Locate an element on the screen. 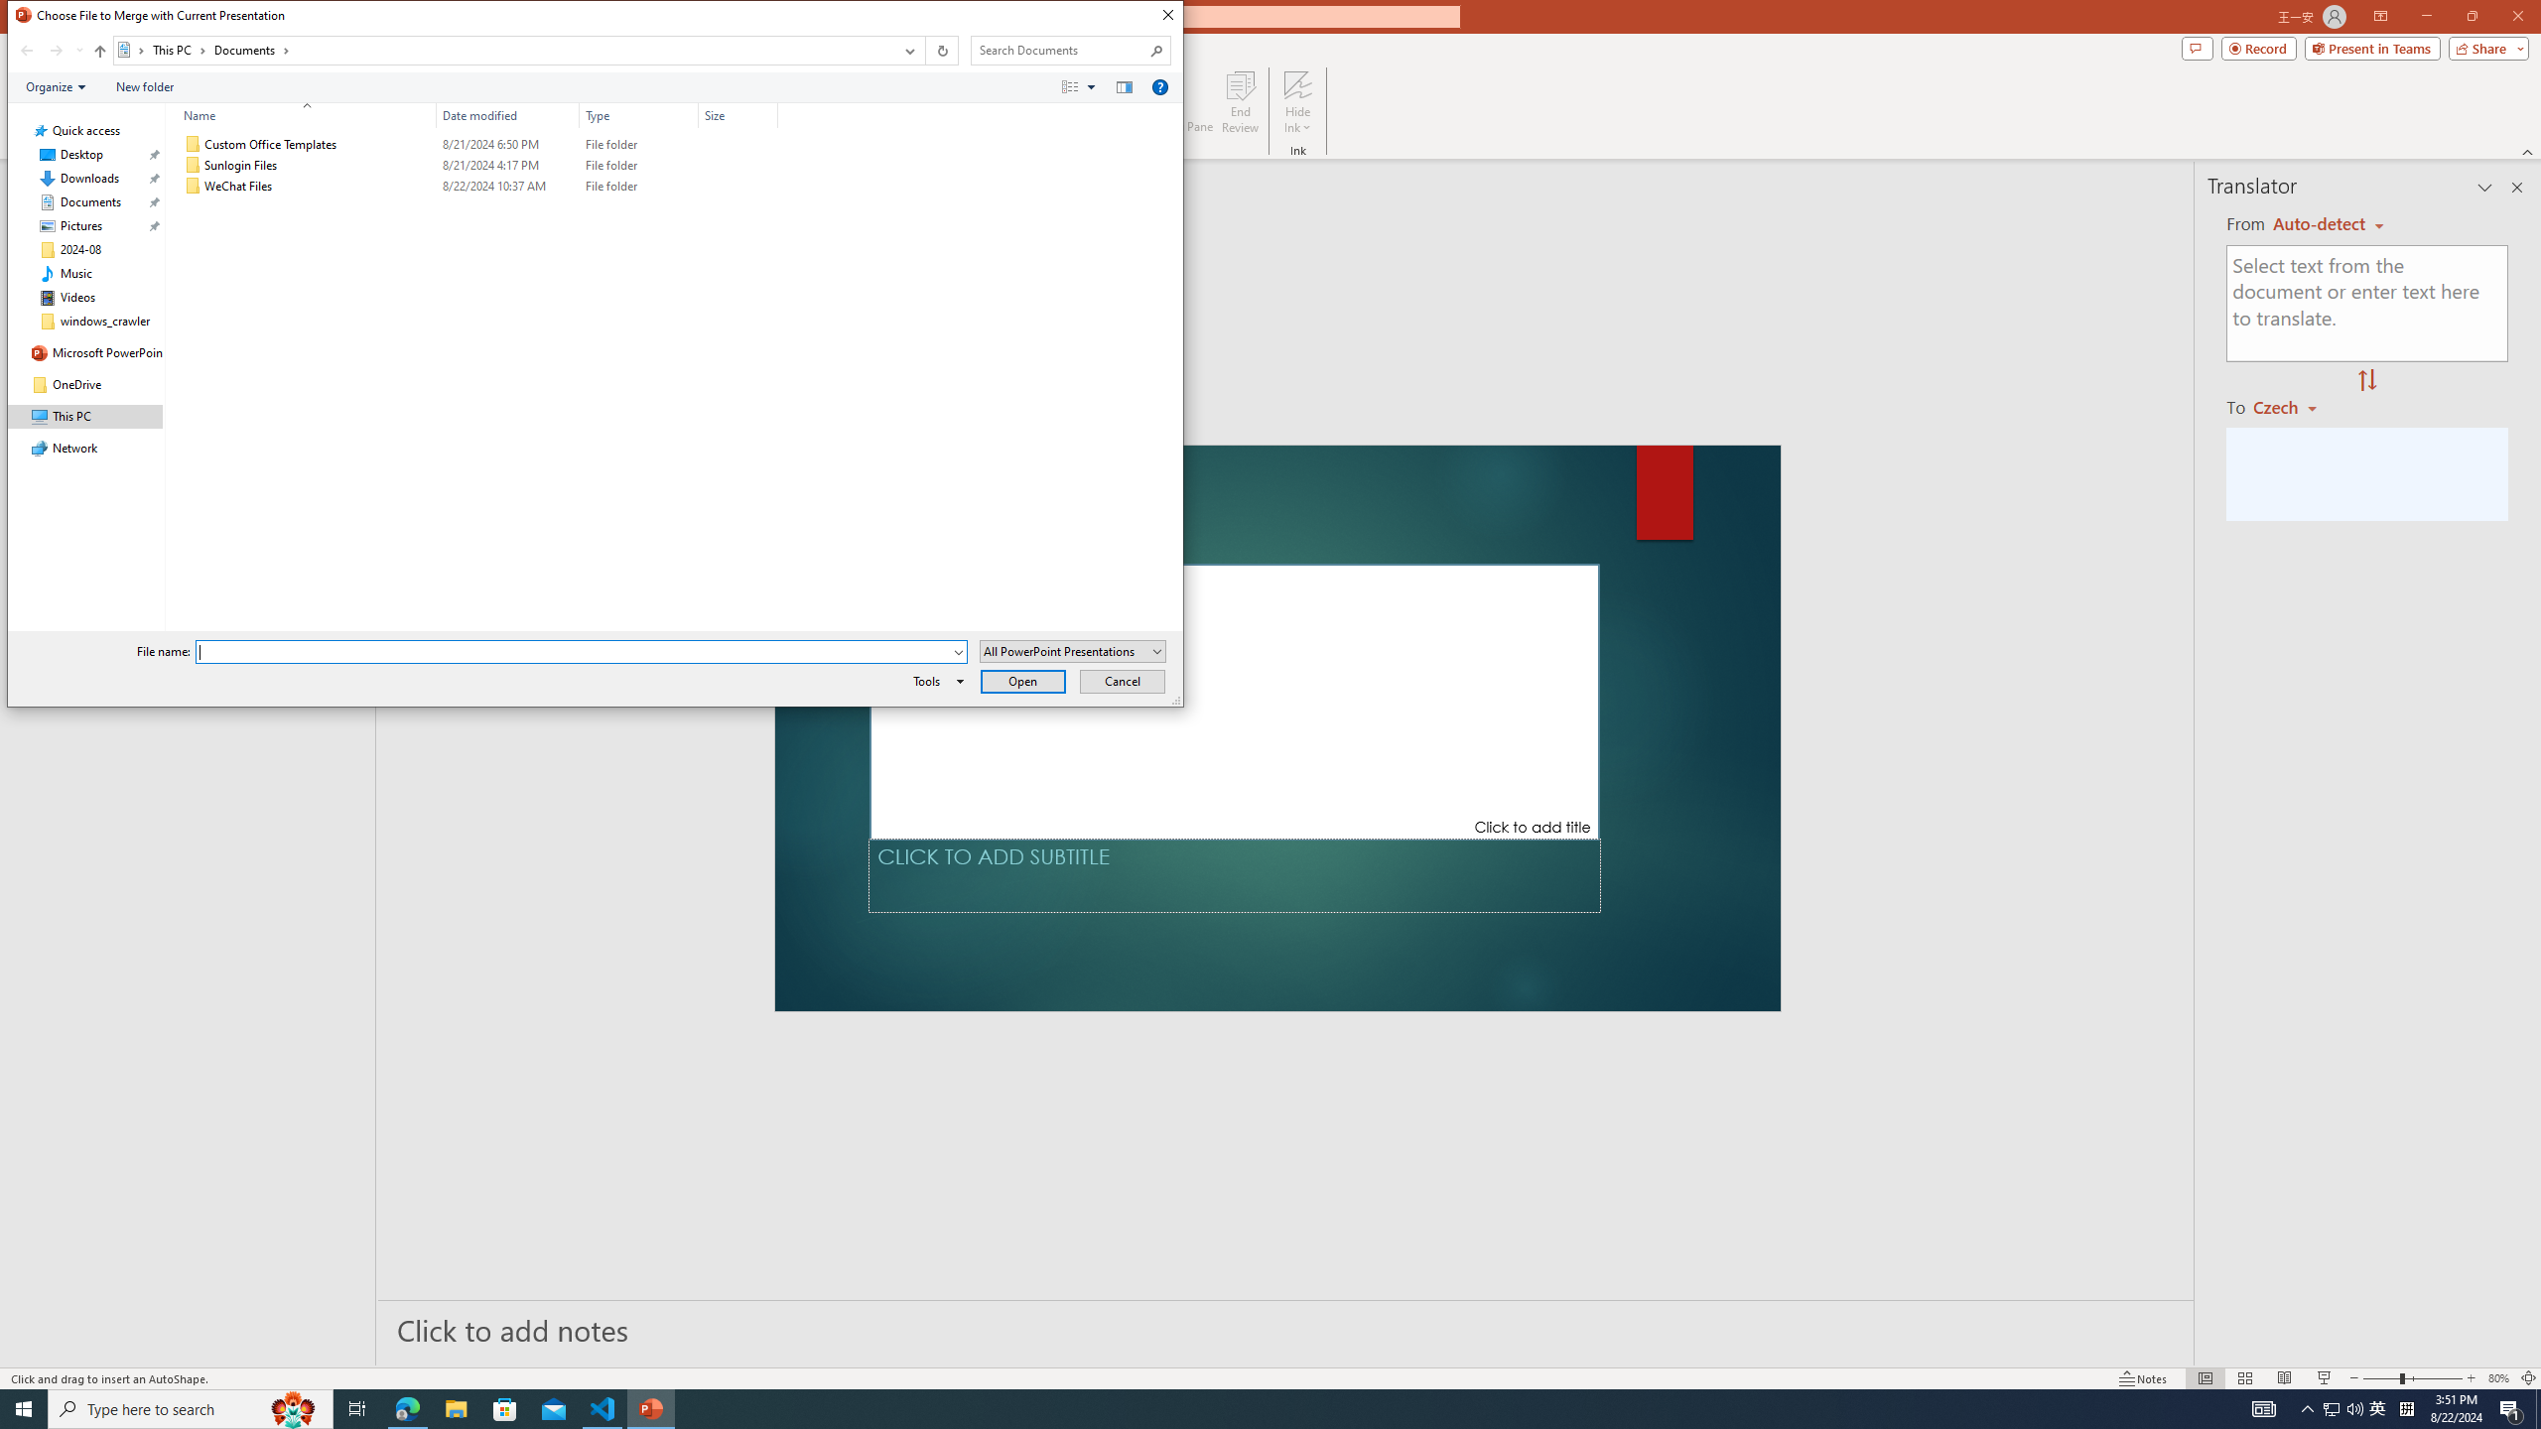 The width and height of the screenshot is (2541, 1429). View Slider is located at coordinates (1091, 86).